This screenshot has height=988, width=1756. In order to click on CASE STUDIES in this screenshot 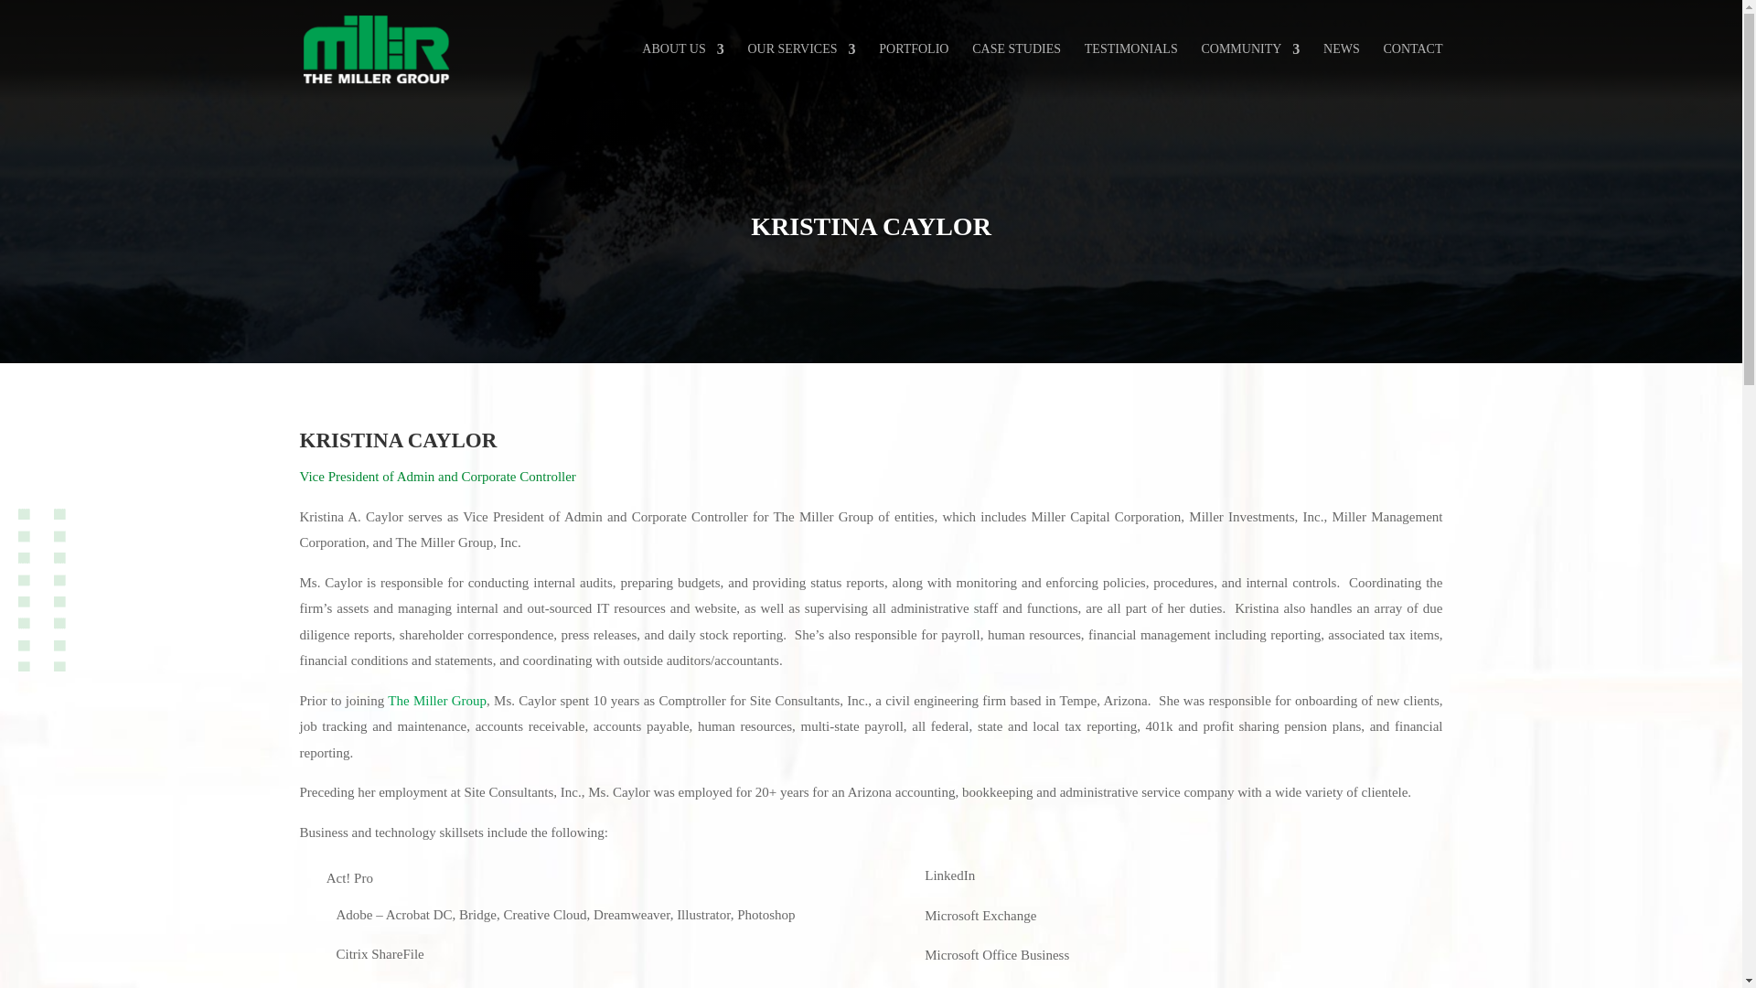, I will do `click(1016, 71)`.